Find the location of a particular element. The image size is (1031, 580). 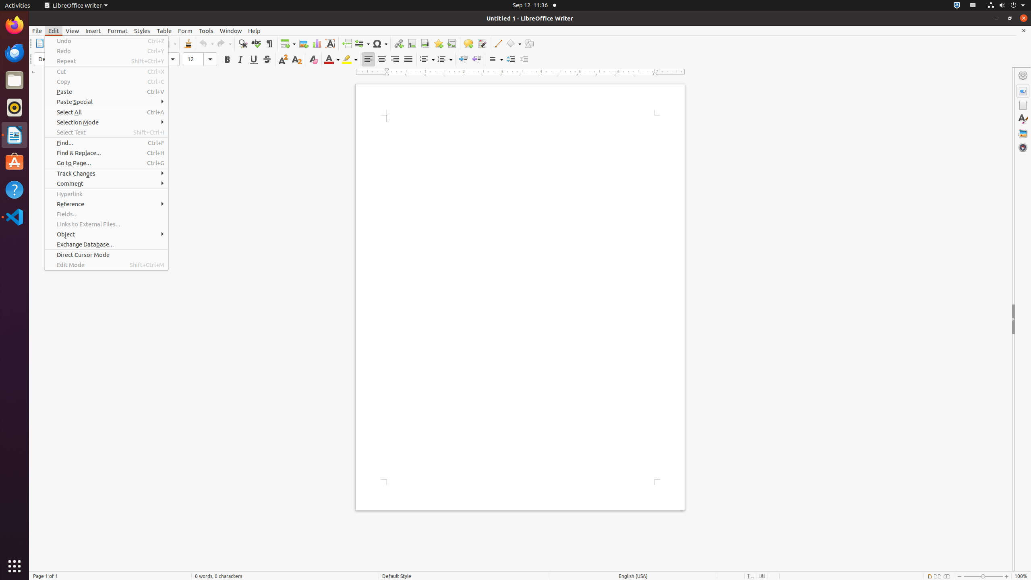

Help is located at coordinates (255, 31).